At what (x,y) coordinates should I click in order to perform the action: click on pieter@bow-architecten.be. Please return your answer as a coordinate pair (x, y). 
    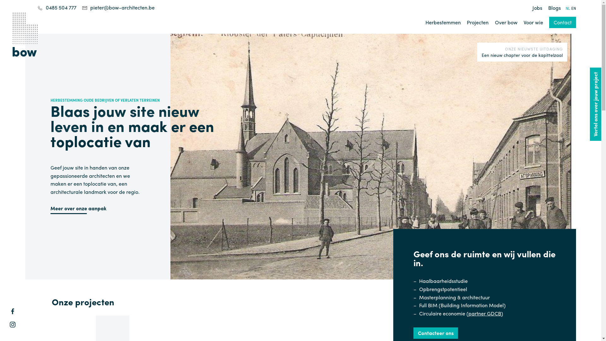
    Looking at the image, I should click on (122, 8).